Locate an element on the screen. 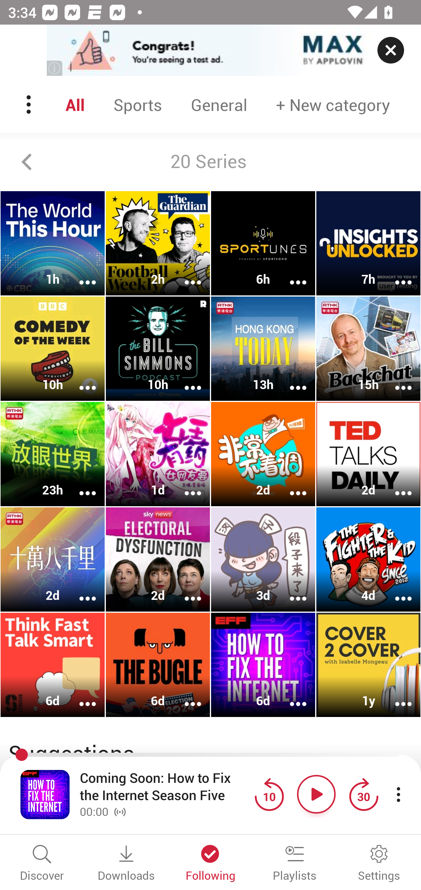  Coming Soon: How to Fix the Internet Season Five is located at coordinates (164, 787).